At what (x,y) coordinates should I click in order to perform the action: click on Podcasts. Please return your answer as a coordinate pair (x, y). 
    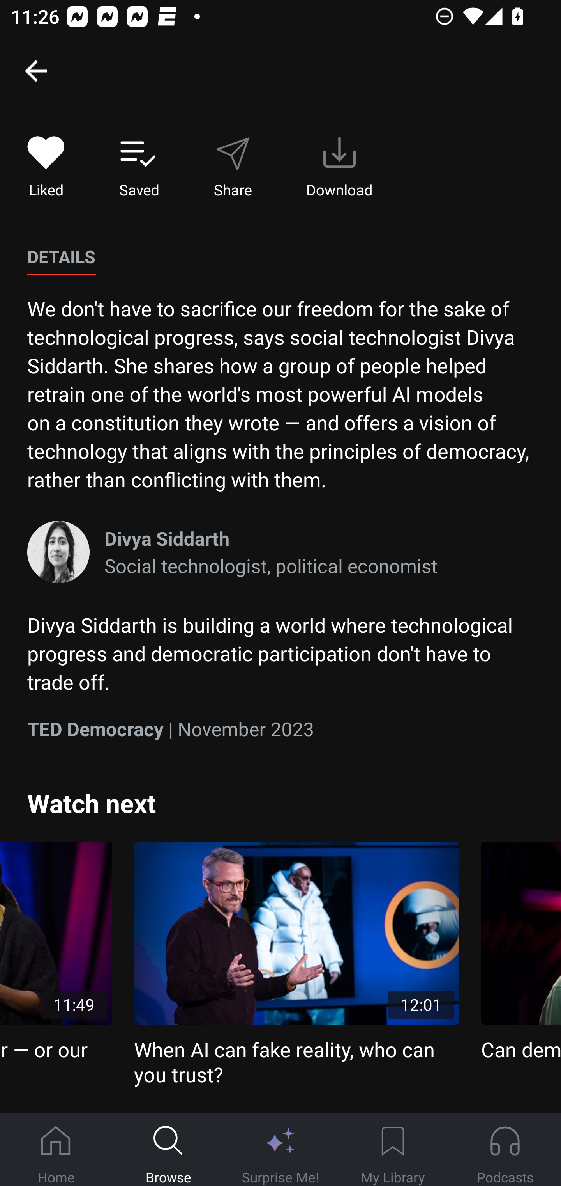
    Looking at the image, I should click on (505, 1150).